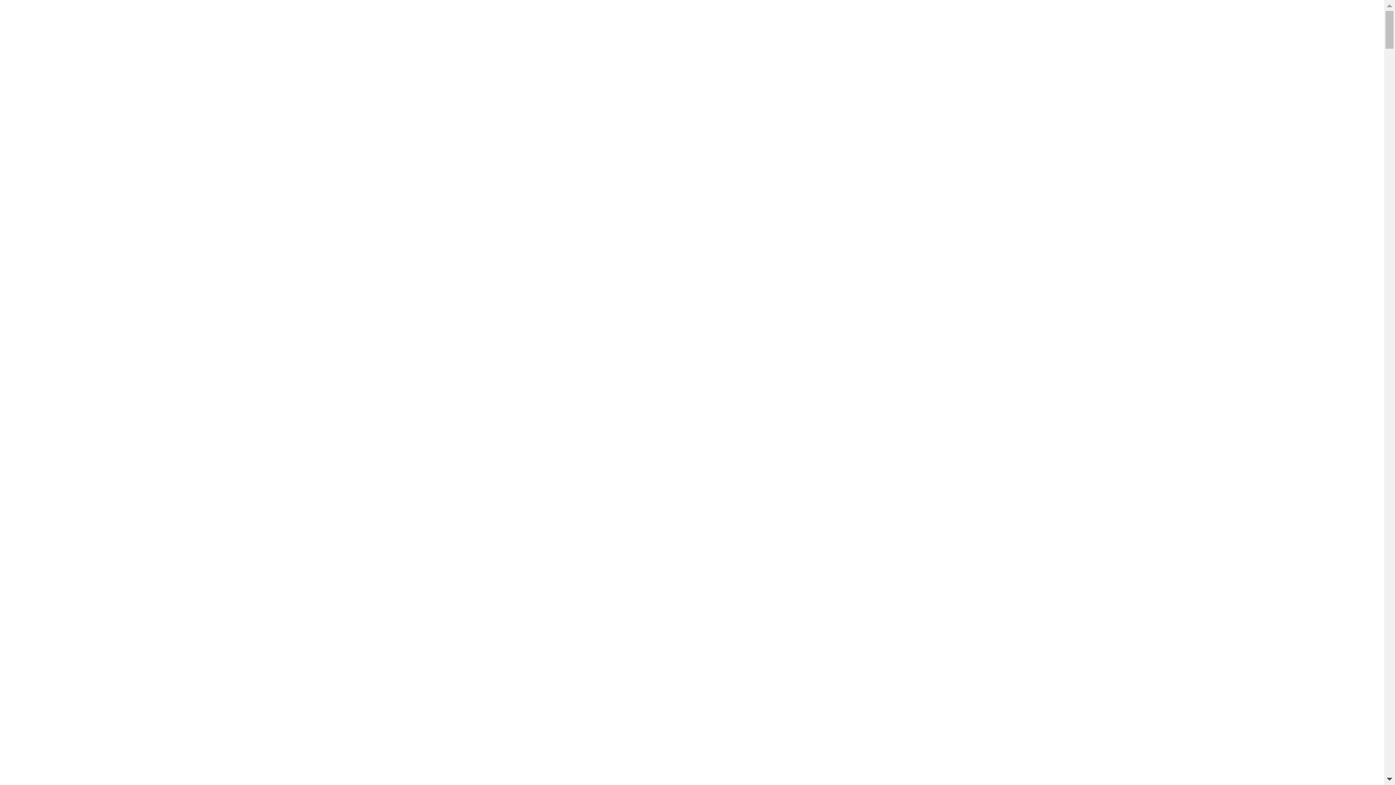 This screenshot has height=785, width=1395. What do you see at coordinates (692, 667) in the screenshot?
I see `Member Profiles` at bounding box center [692, 667].